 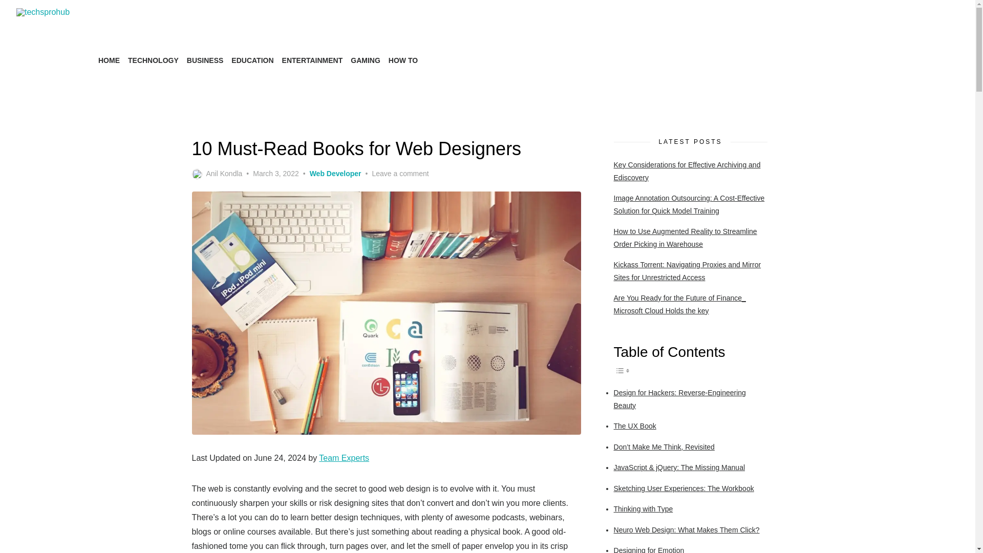 I want to click on Thinking with Type, so click(x=643, y=509).